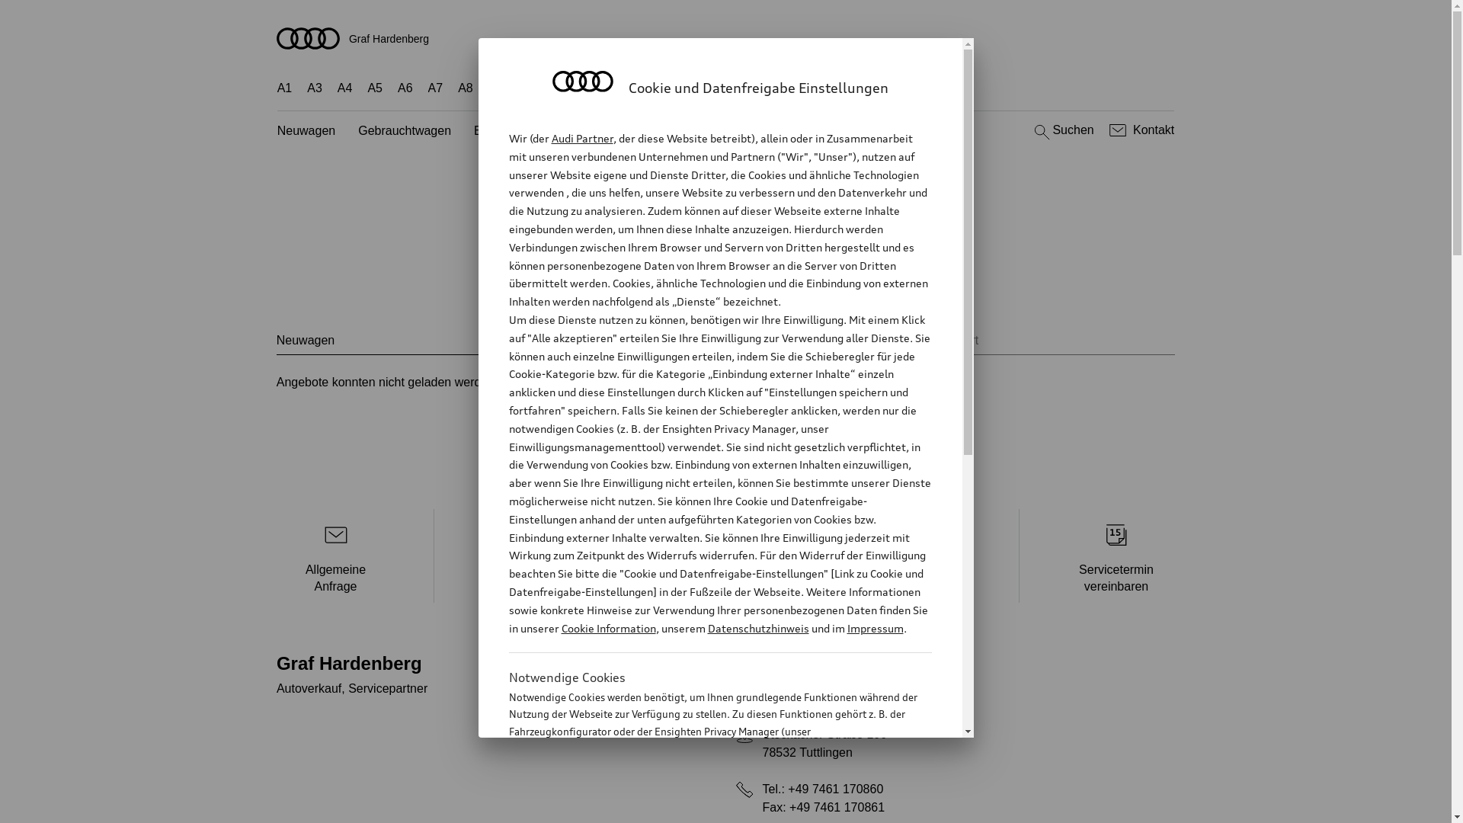 This screenshot has height=823, width=1463. I want to click on Gebrauchtwagen, so click(405, 131).